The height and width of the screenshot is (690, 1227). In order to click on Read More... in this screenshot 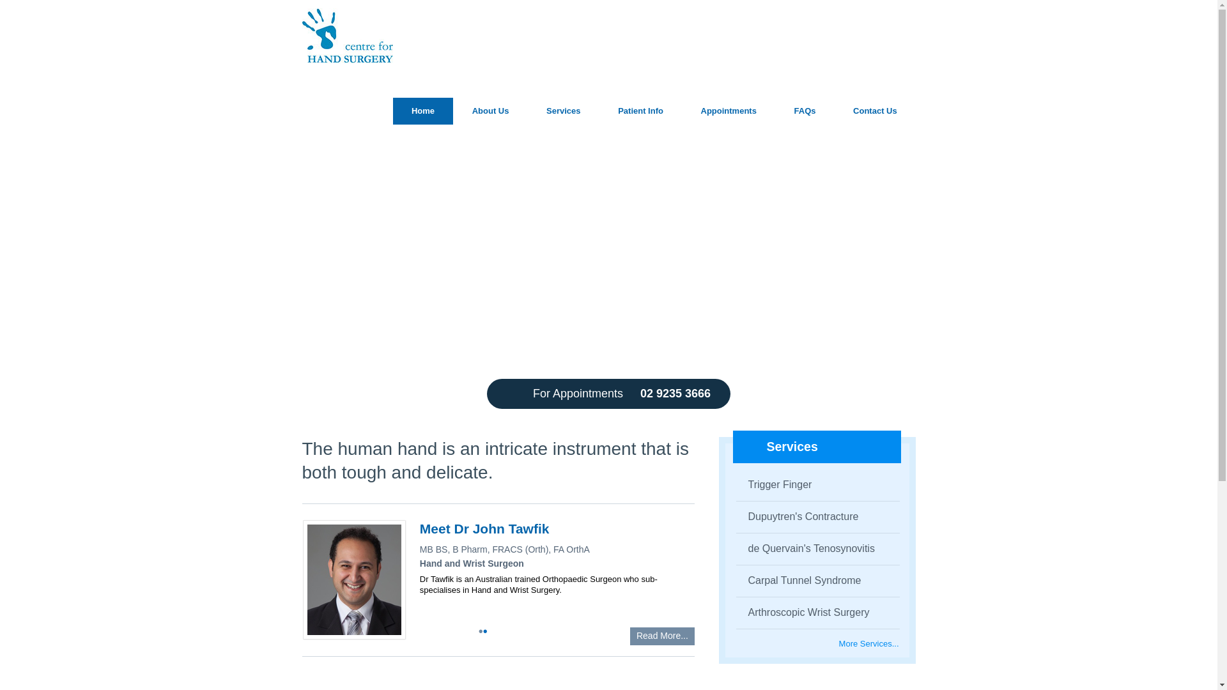, I will do `click(662, 636)`.